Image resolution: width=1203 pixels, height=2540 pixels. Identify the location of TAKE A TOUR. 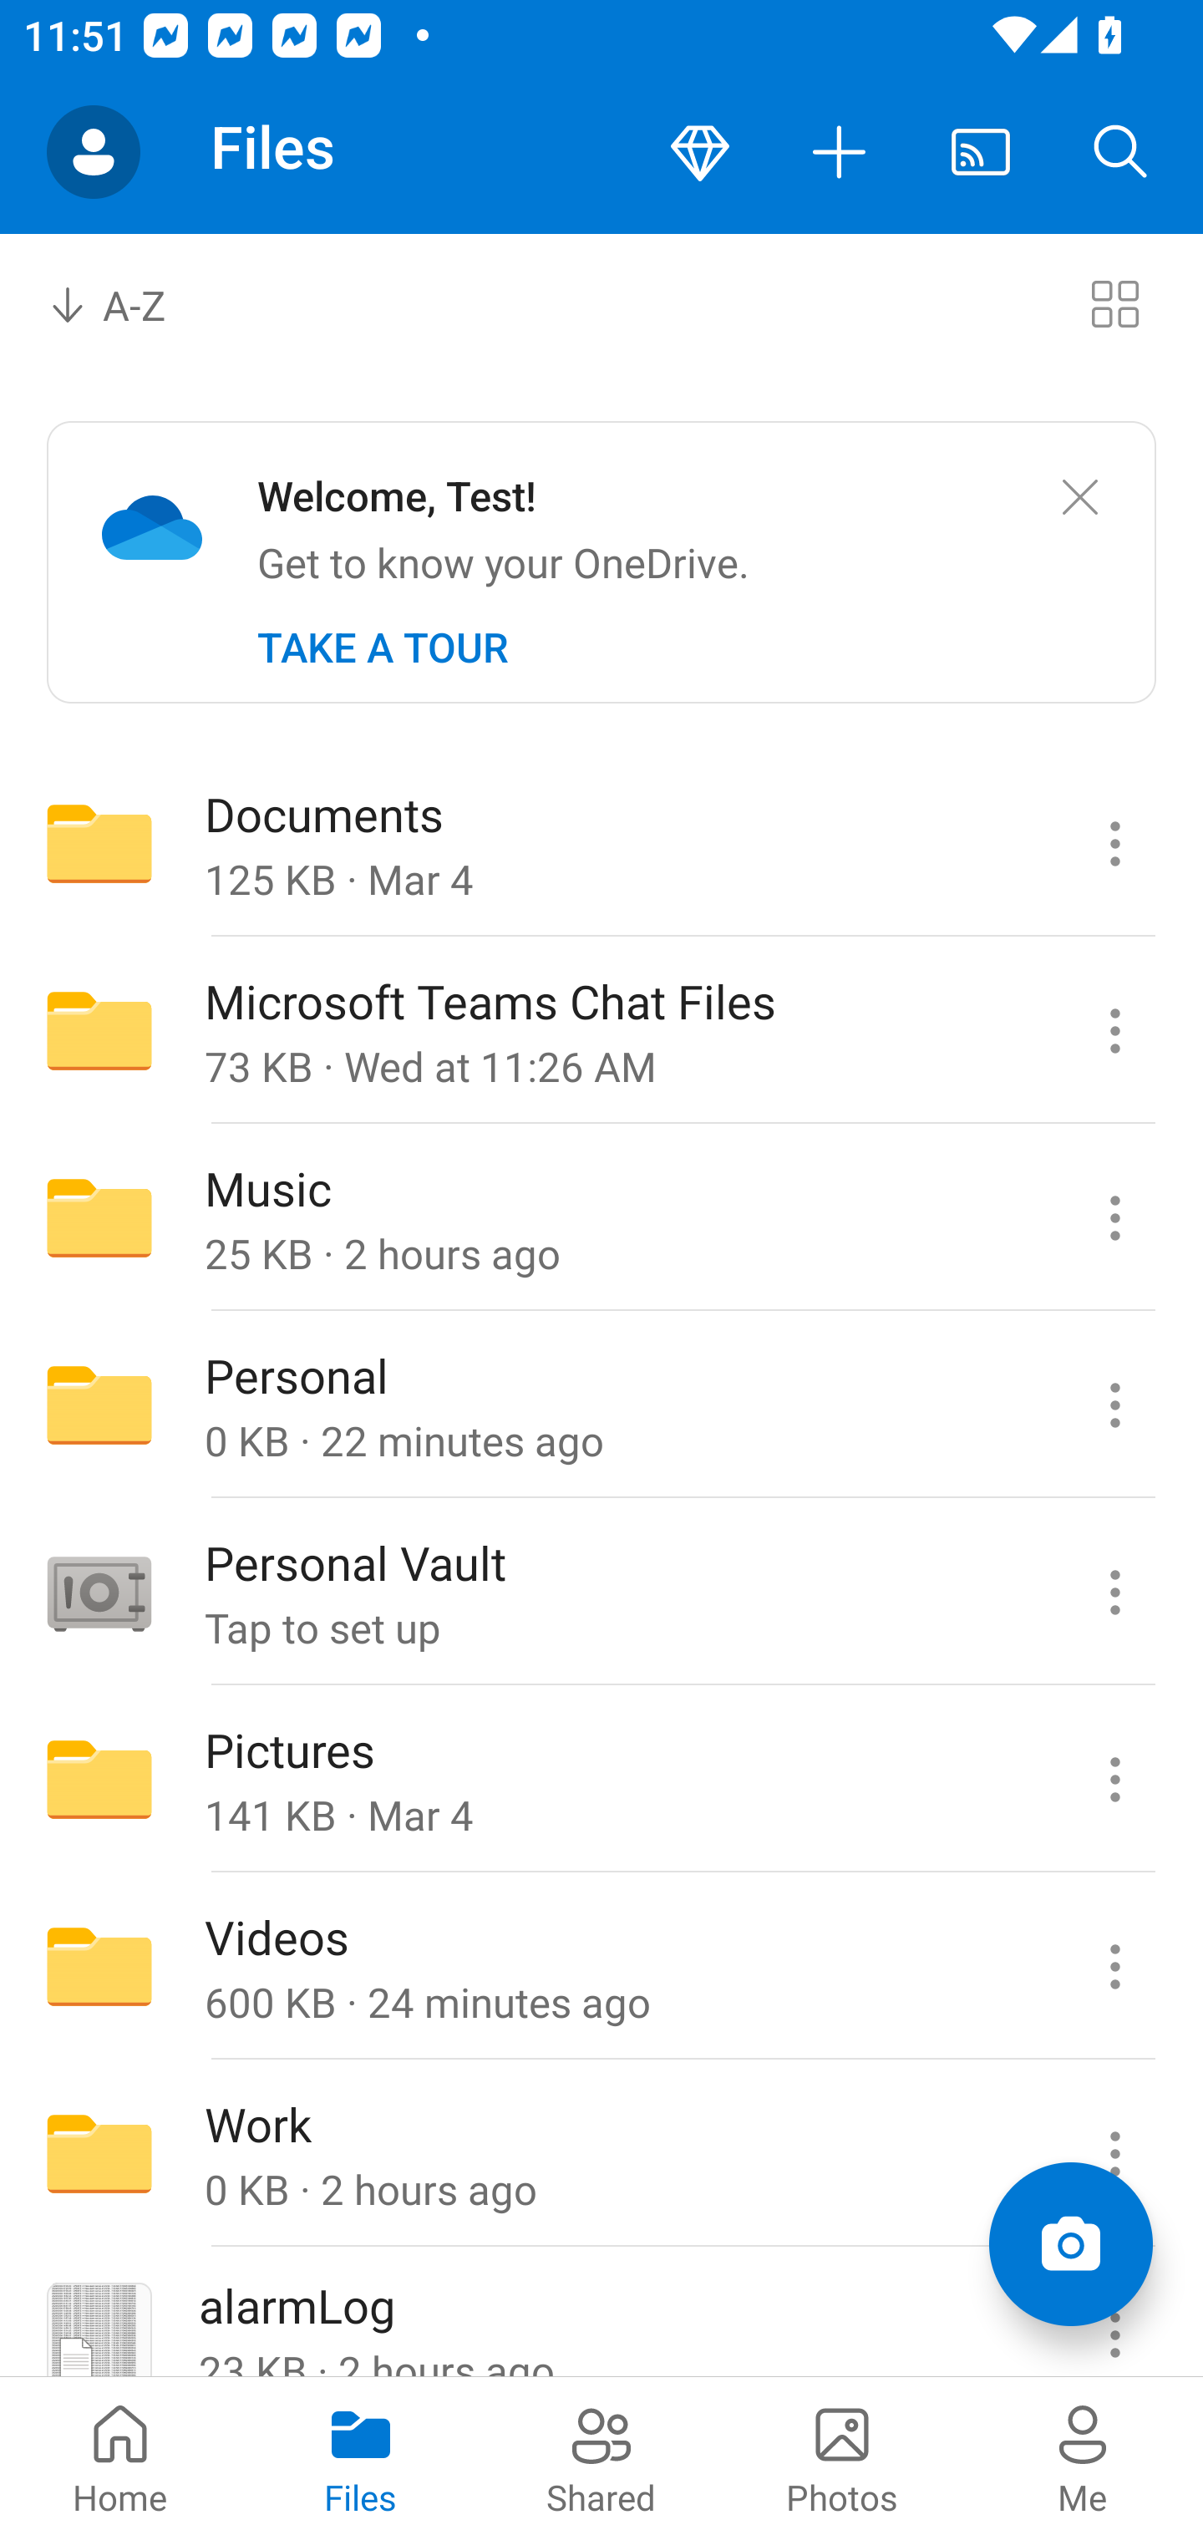
(383, 648).